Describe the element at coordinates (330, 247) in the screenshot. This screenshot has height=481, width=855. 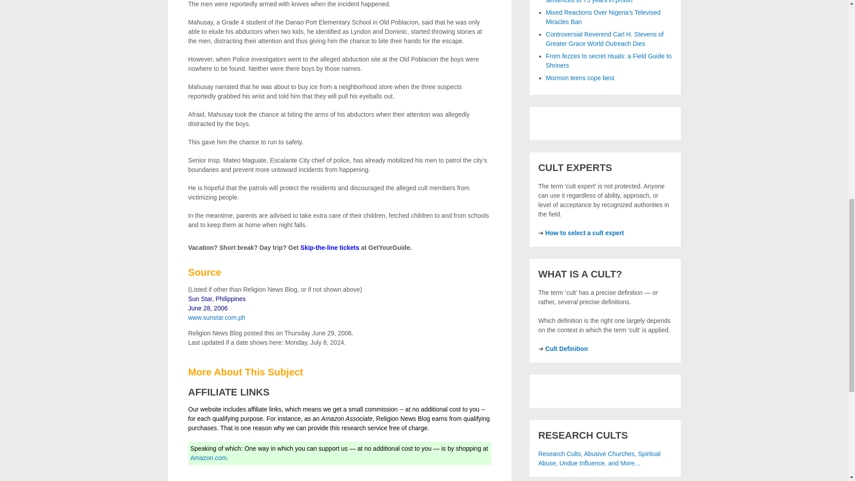
I see `Skip-the-line tickets` at that location.